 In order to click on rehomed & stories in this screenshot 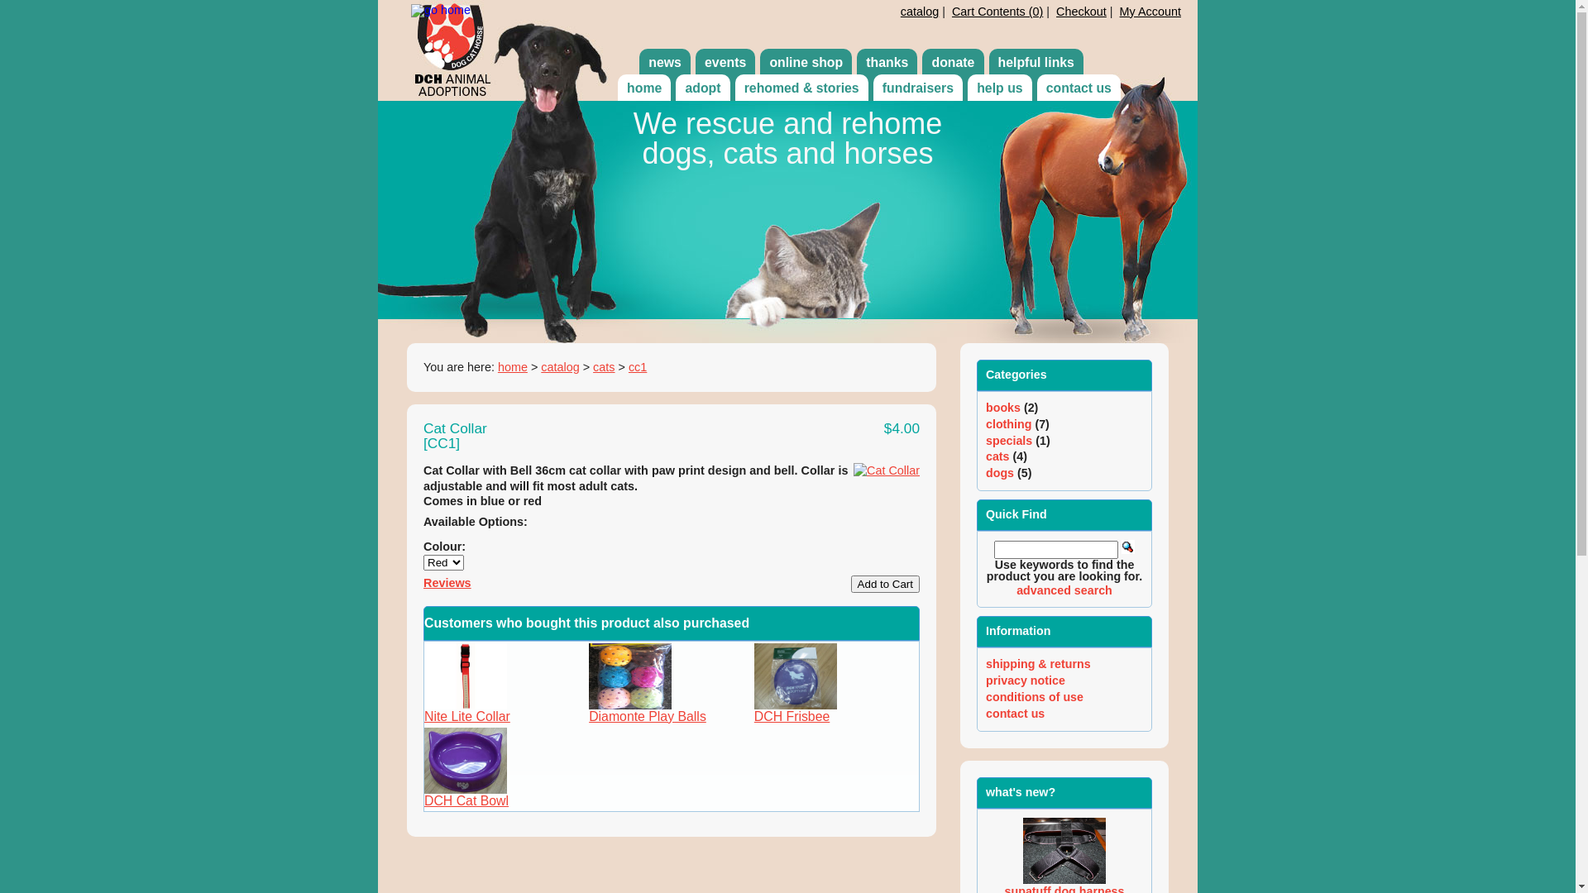, I will do `click(802, 88)`.